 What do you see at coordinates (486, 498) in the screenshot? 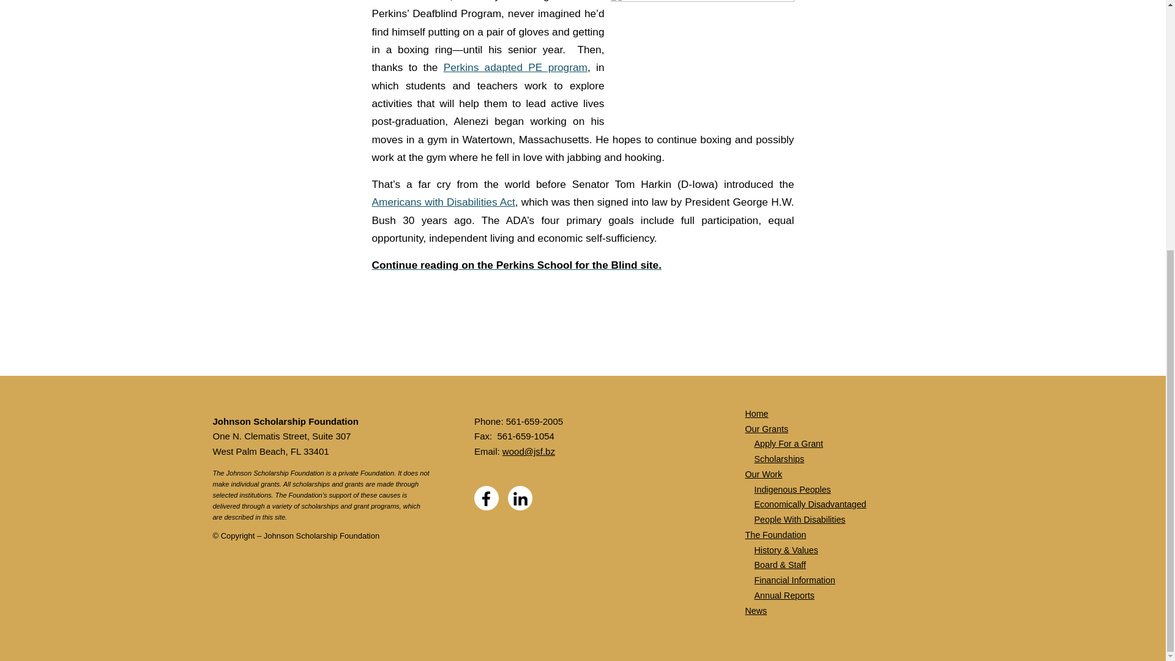
I see `Follow us on Facebook` at bounding box center [486, 498].